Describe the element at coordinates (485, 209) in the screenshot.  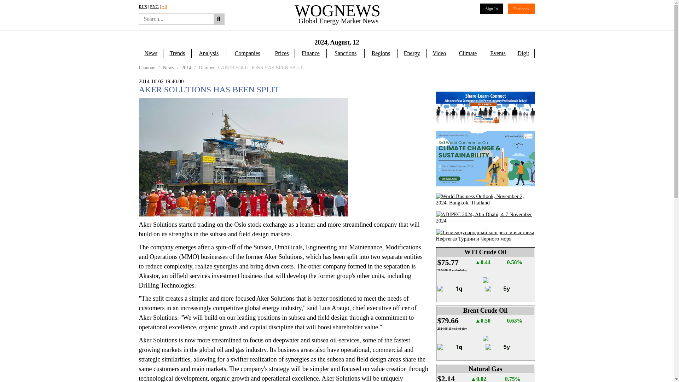
I see `World Business Outlook, November 2, 2024, Bangkok, Thailand` at that location.